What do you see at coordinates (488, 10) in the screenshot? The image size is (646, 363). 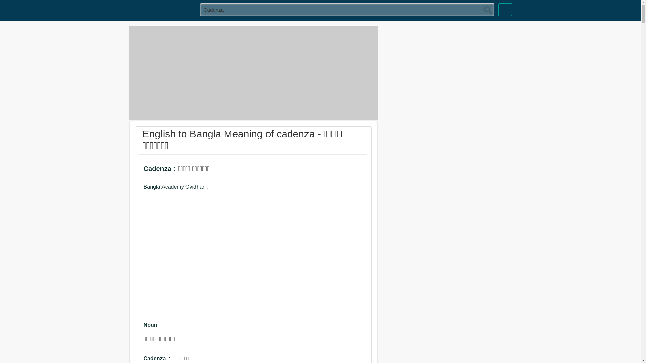 I see `Search` at bounding box center [488, 10].